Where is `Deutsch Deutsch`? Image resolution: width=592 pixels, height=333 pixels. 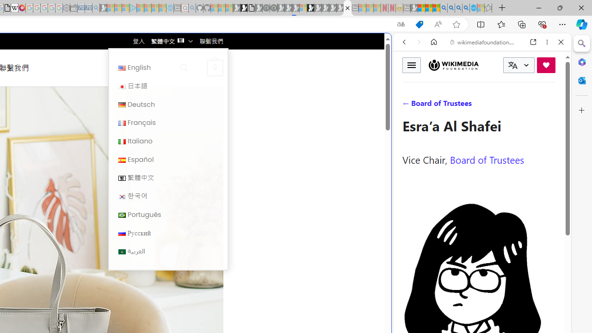 Deutsch Deutsch is located at coordinates (168, 105).